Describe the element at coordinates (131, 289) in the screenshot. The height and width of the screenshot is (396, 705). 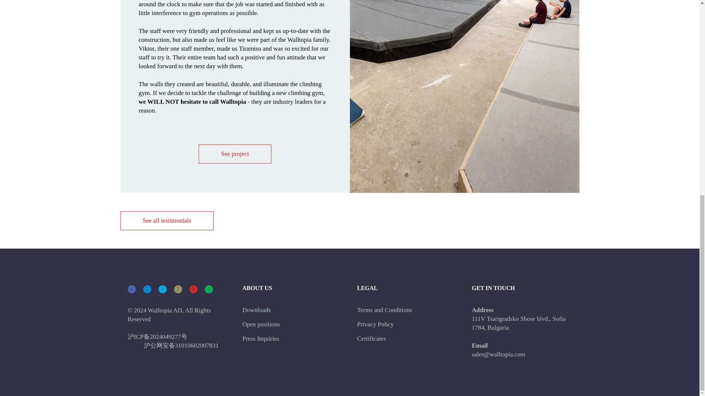
I see `Facebook` at that location.